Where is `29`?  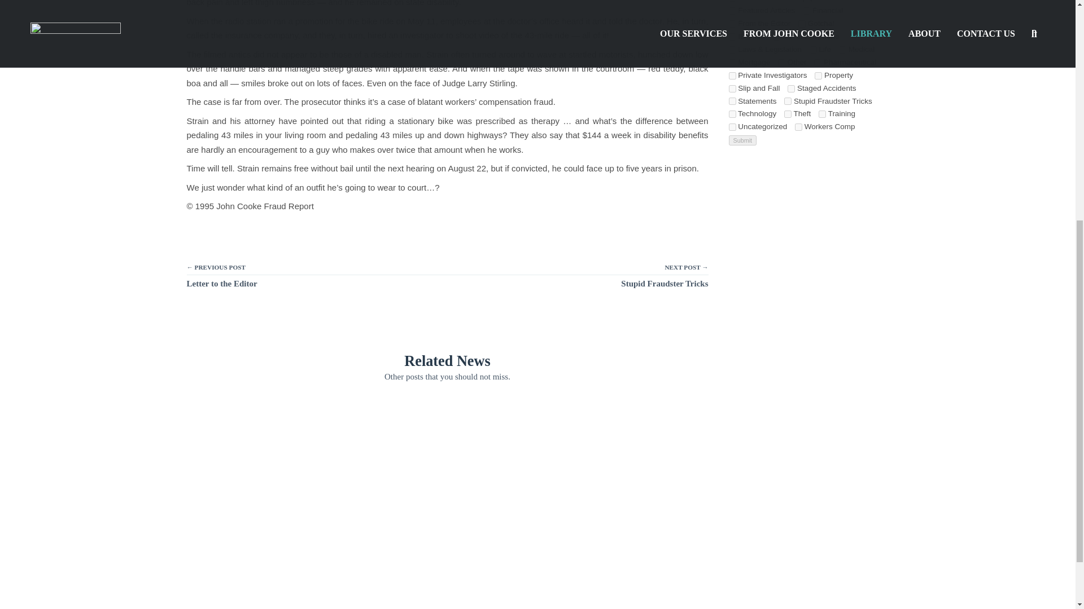 29 is located at coordinates (806, 10).